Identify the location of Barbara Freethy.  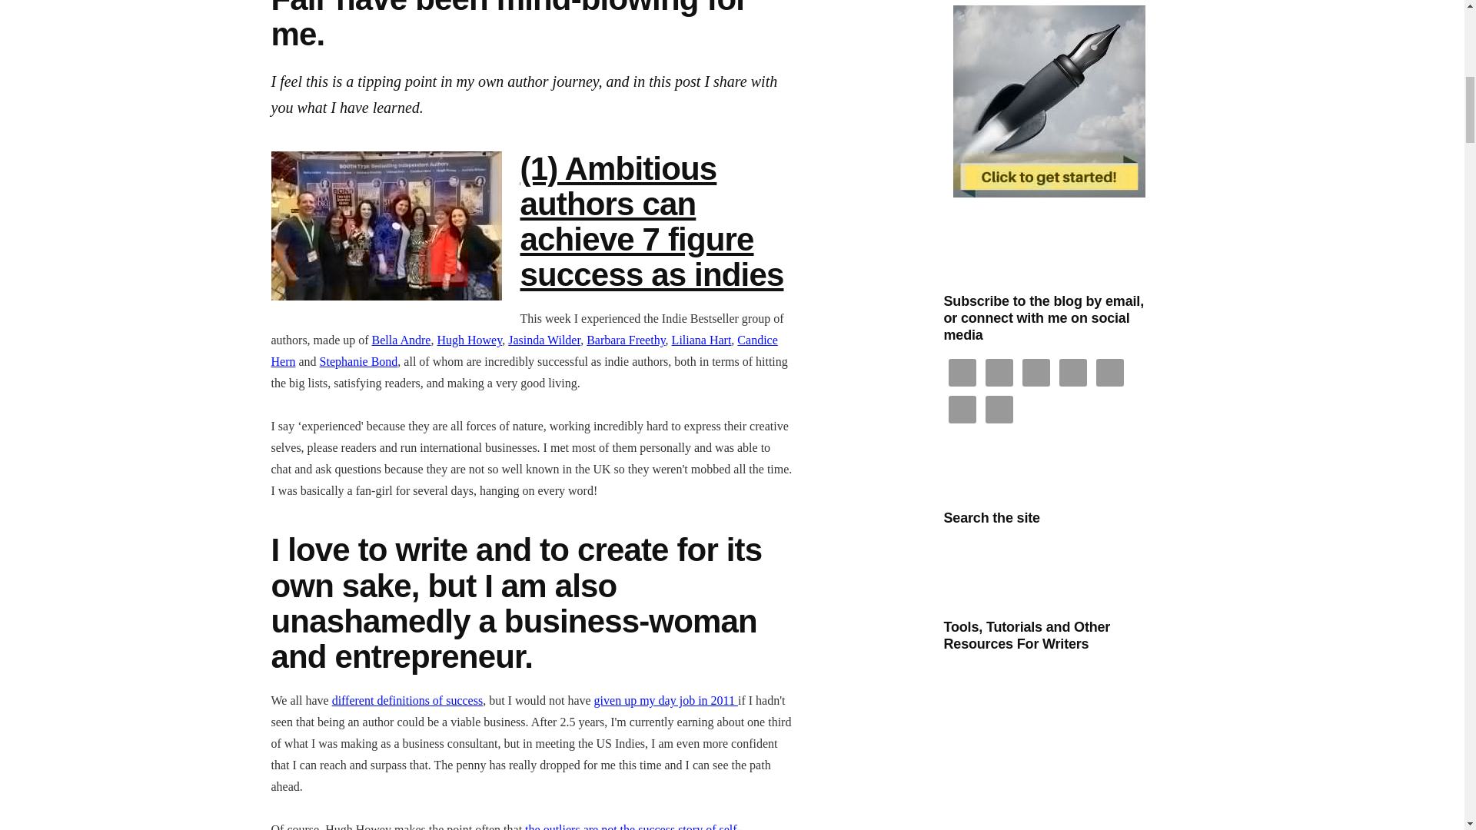
(626, 340).